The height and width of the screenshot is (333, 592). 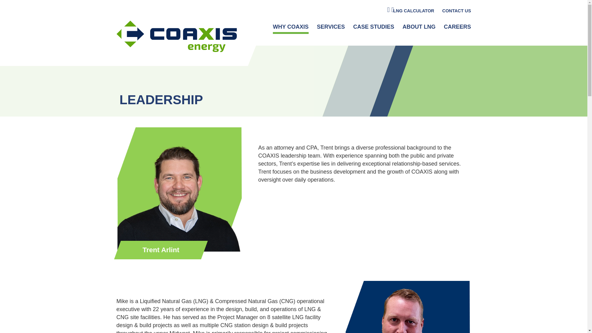 What do you see at coordinates (331, 28) in the screenshot?
I see `SERVICES` at bounding box center [331, 28].